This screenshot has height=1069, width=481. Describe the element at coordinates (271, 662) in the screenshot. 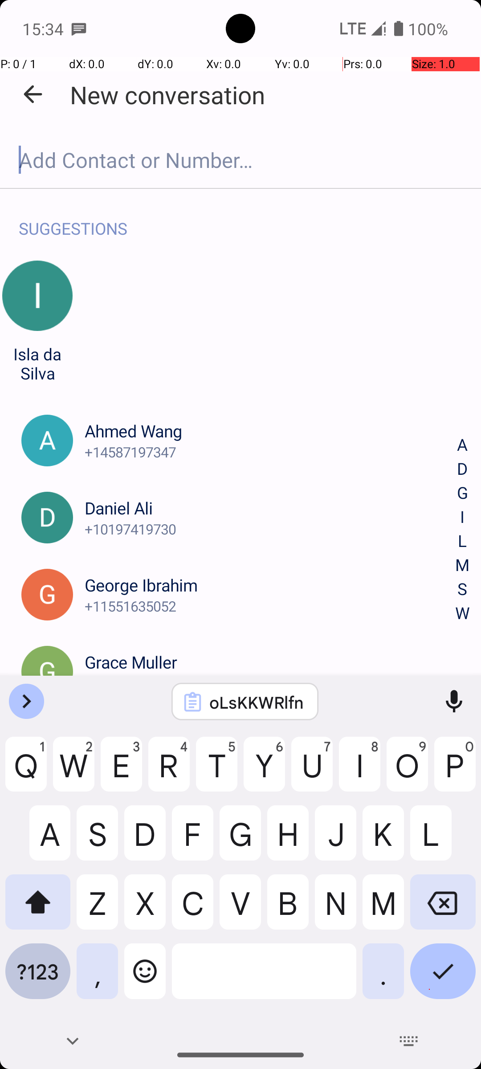

I see `Grace Muller` at that location.